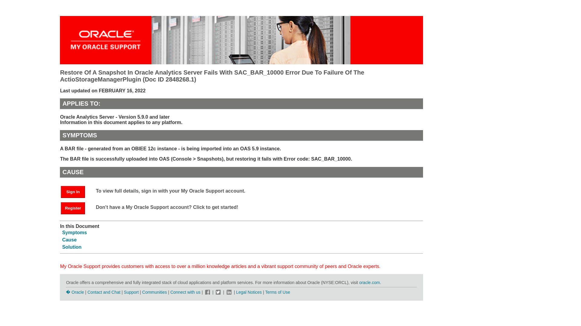 Image resolution: width=581 pixels, height=326 pixels. I want to click on Solution, so click(71, 247).